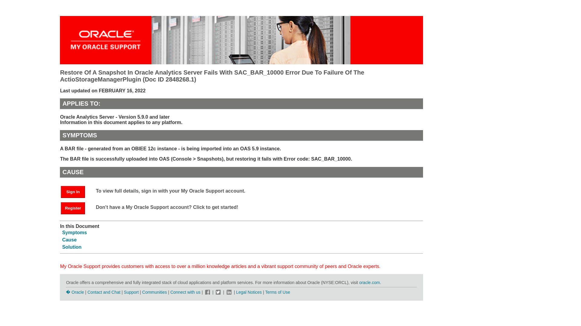 Image resolution: width=581 pixels, height=326 pixels. I want to click on Solution, so click(71, 247).